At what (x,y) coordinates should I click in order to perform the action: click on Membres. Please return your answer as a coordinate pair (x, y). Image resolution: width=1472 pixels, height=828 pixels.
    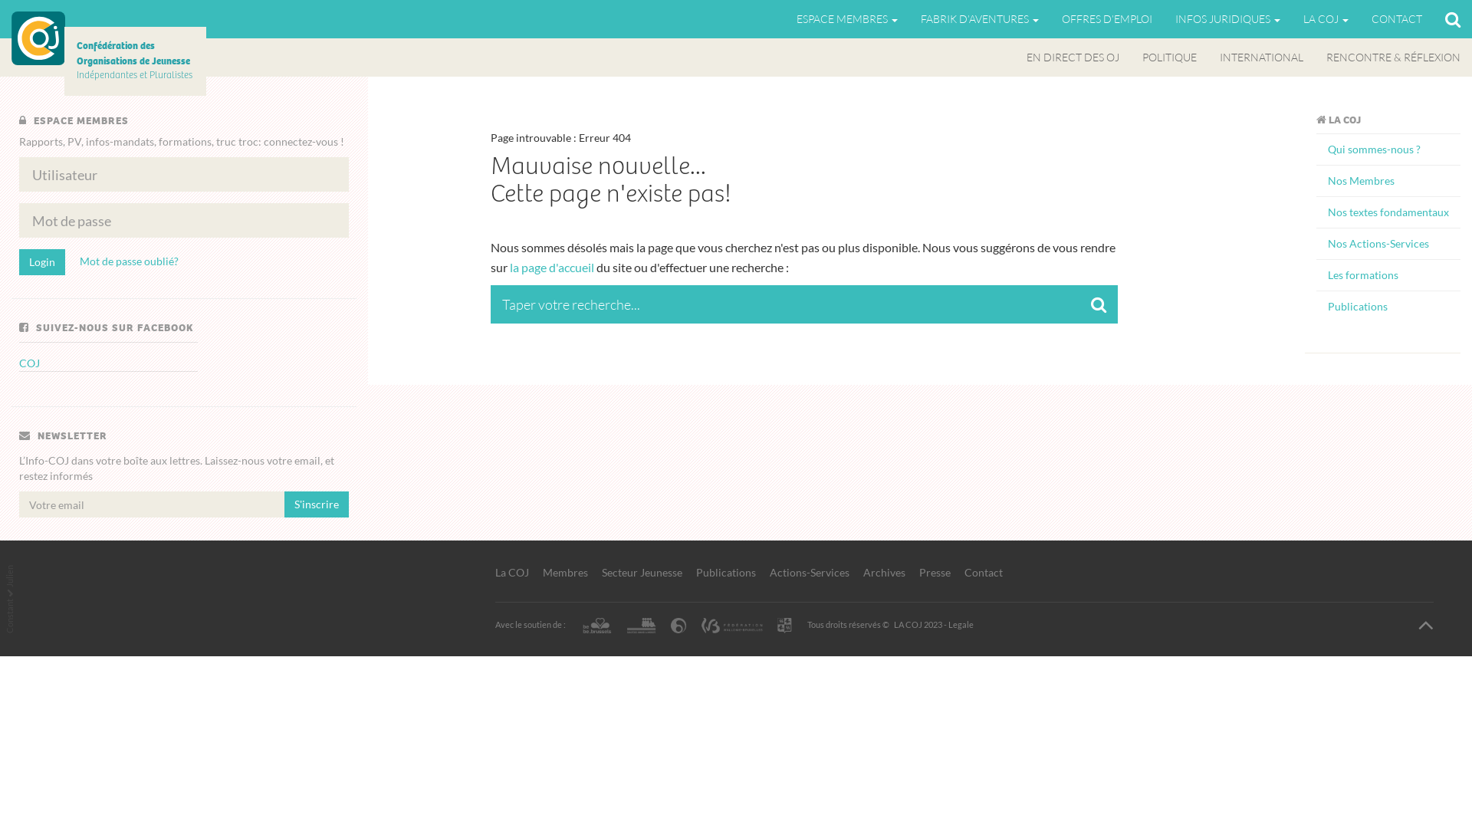
    Looking at the image, I should click on (566, 572).